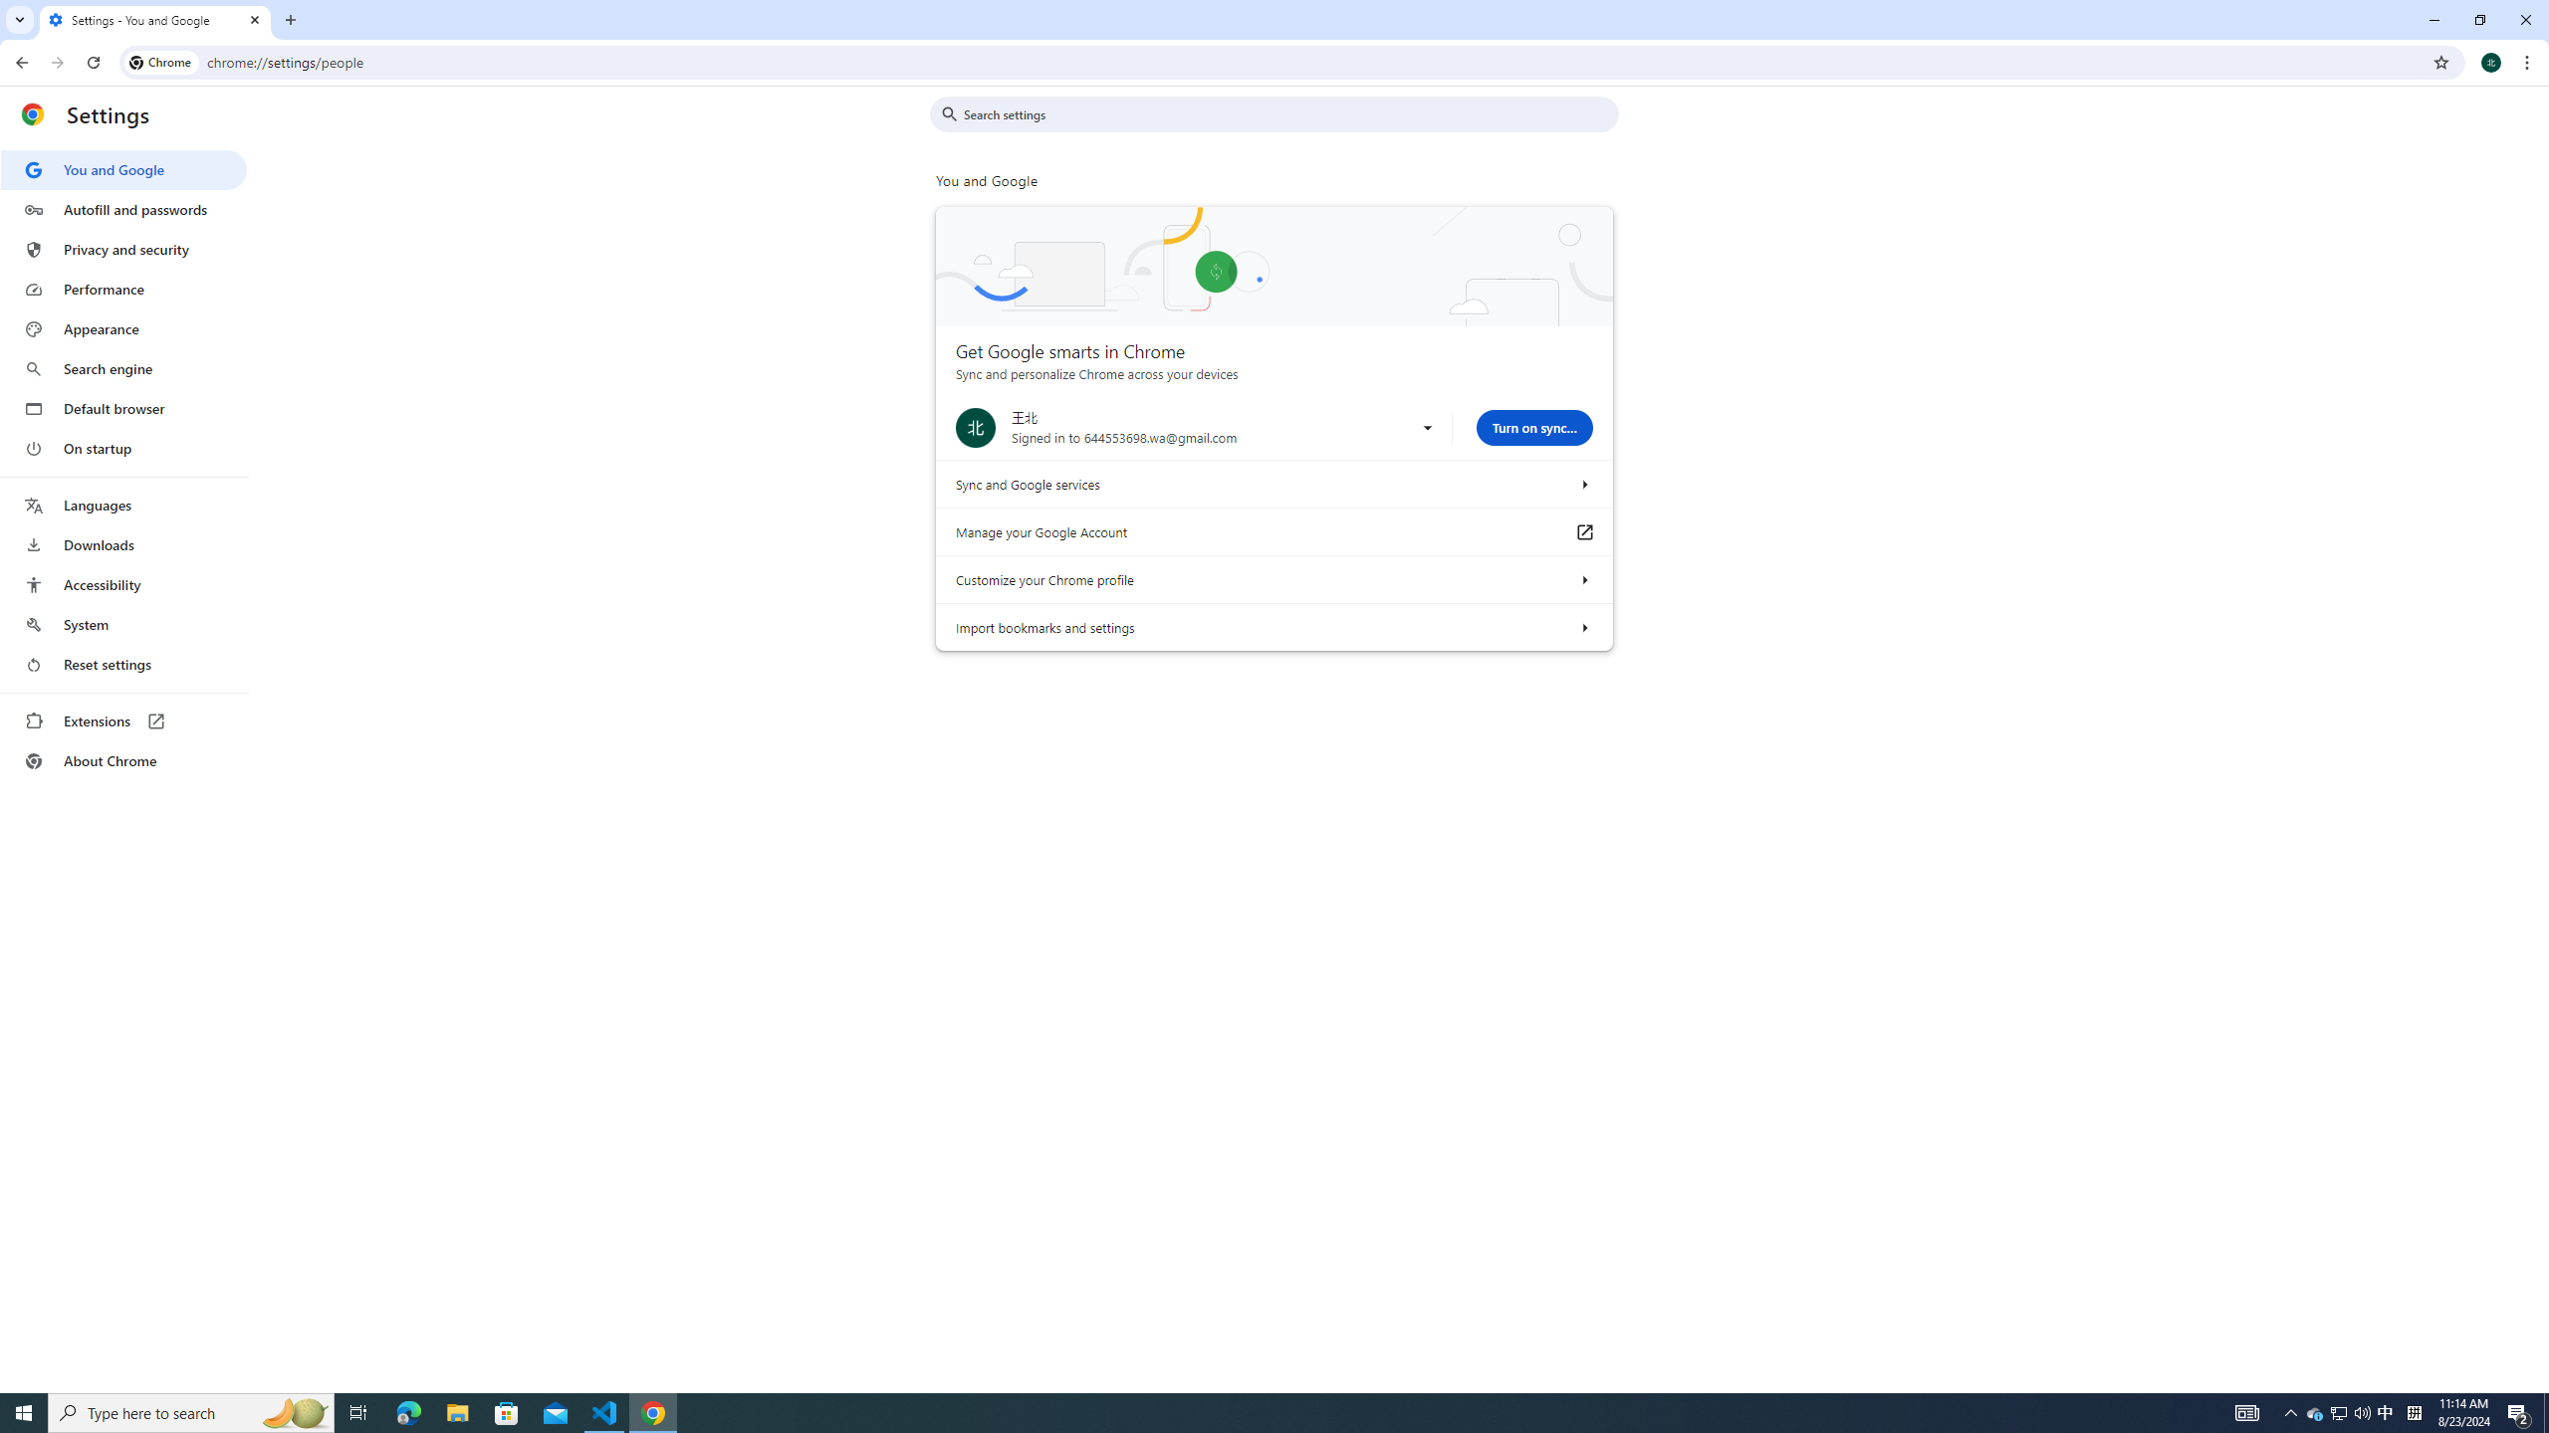 The width and height of the screenshot is (2549, 1433). What do you see at coordinates (1427, 428) in the screenshot?
I see `Use another account` at bounding box center [1427, 428].